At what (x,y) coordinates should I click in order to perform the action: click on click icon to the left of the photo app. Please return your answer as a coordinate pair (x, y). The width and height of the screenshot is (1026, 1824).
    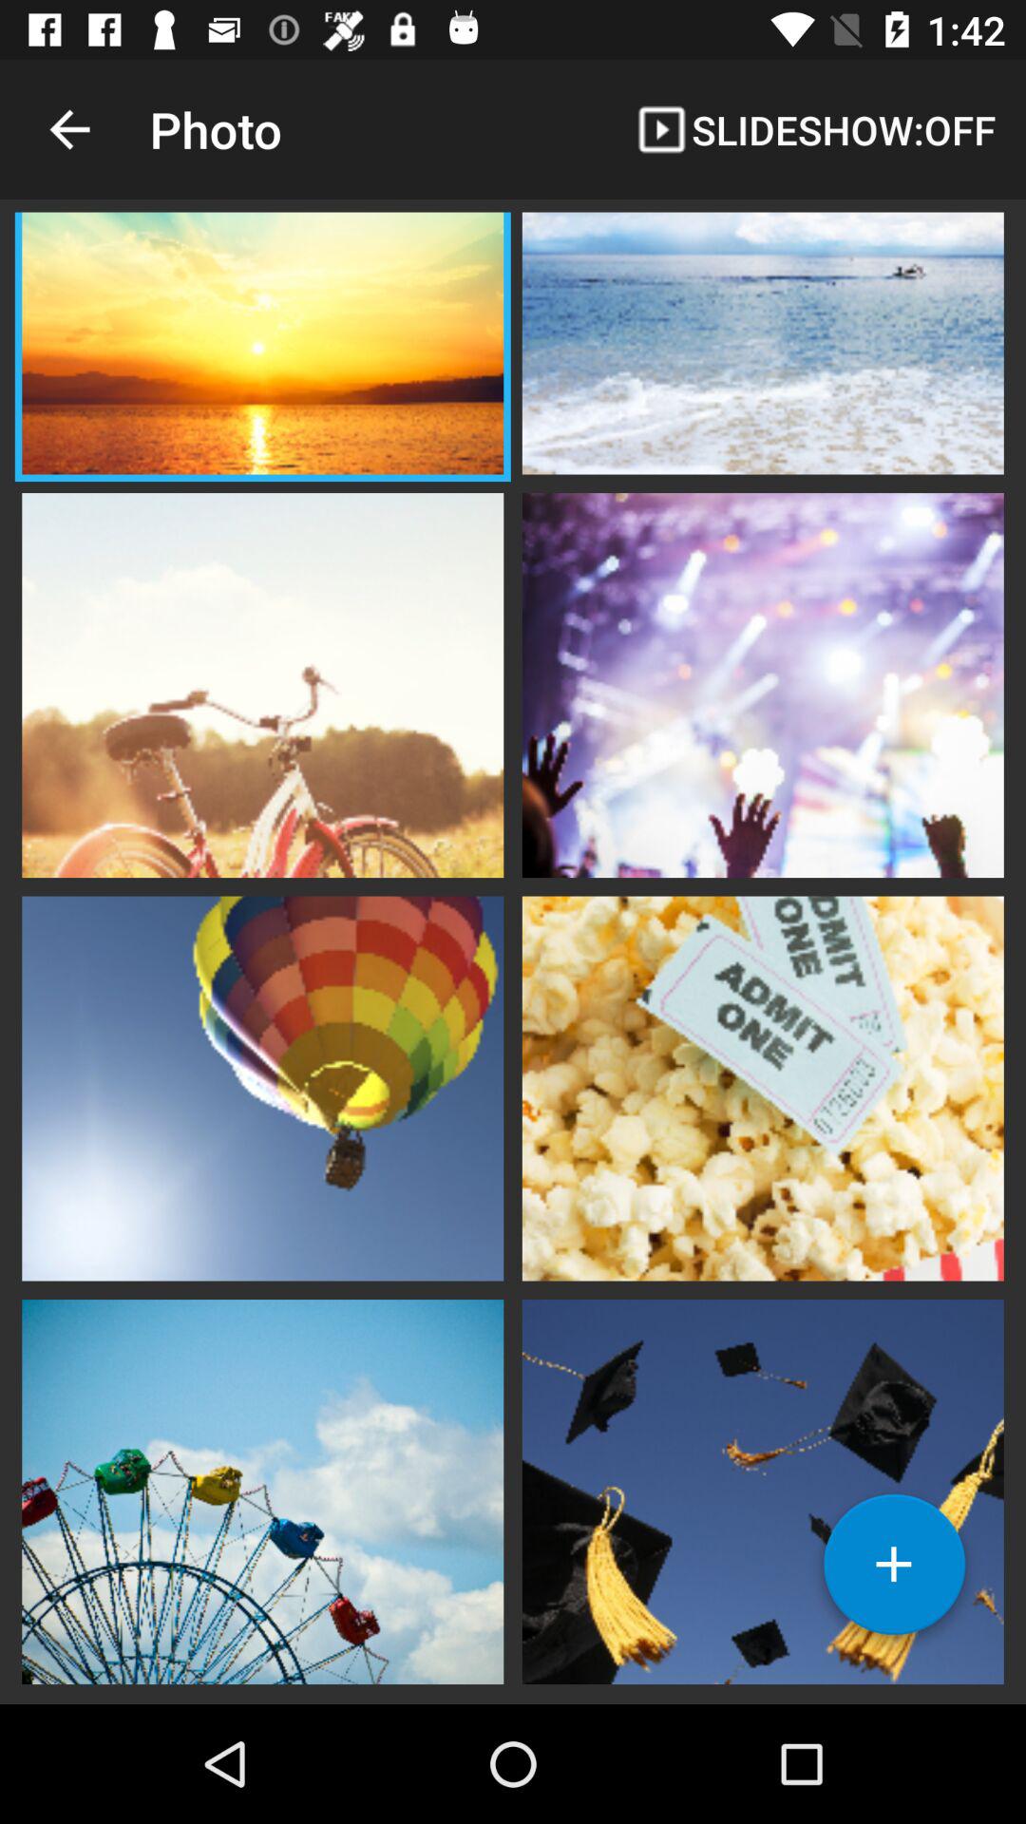
    Looking at the image, I should click on (69, 129).